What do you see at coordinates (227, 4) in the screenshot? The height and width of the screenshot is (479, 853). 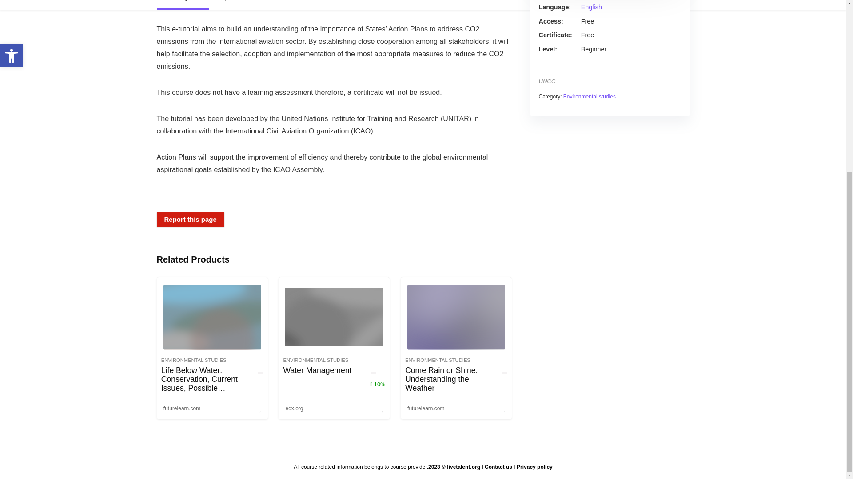 I see `Report` at bounding box center [227, 4].